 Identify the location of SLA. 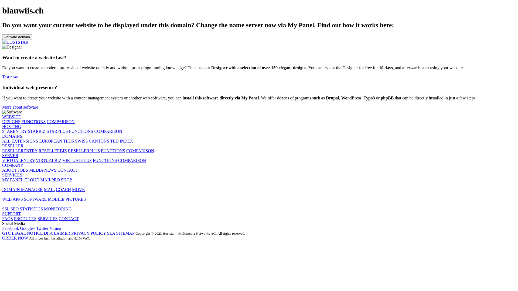
(111, 233).